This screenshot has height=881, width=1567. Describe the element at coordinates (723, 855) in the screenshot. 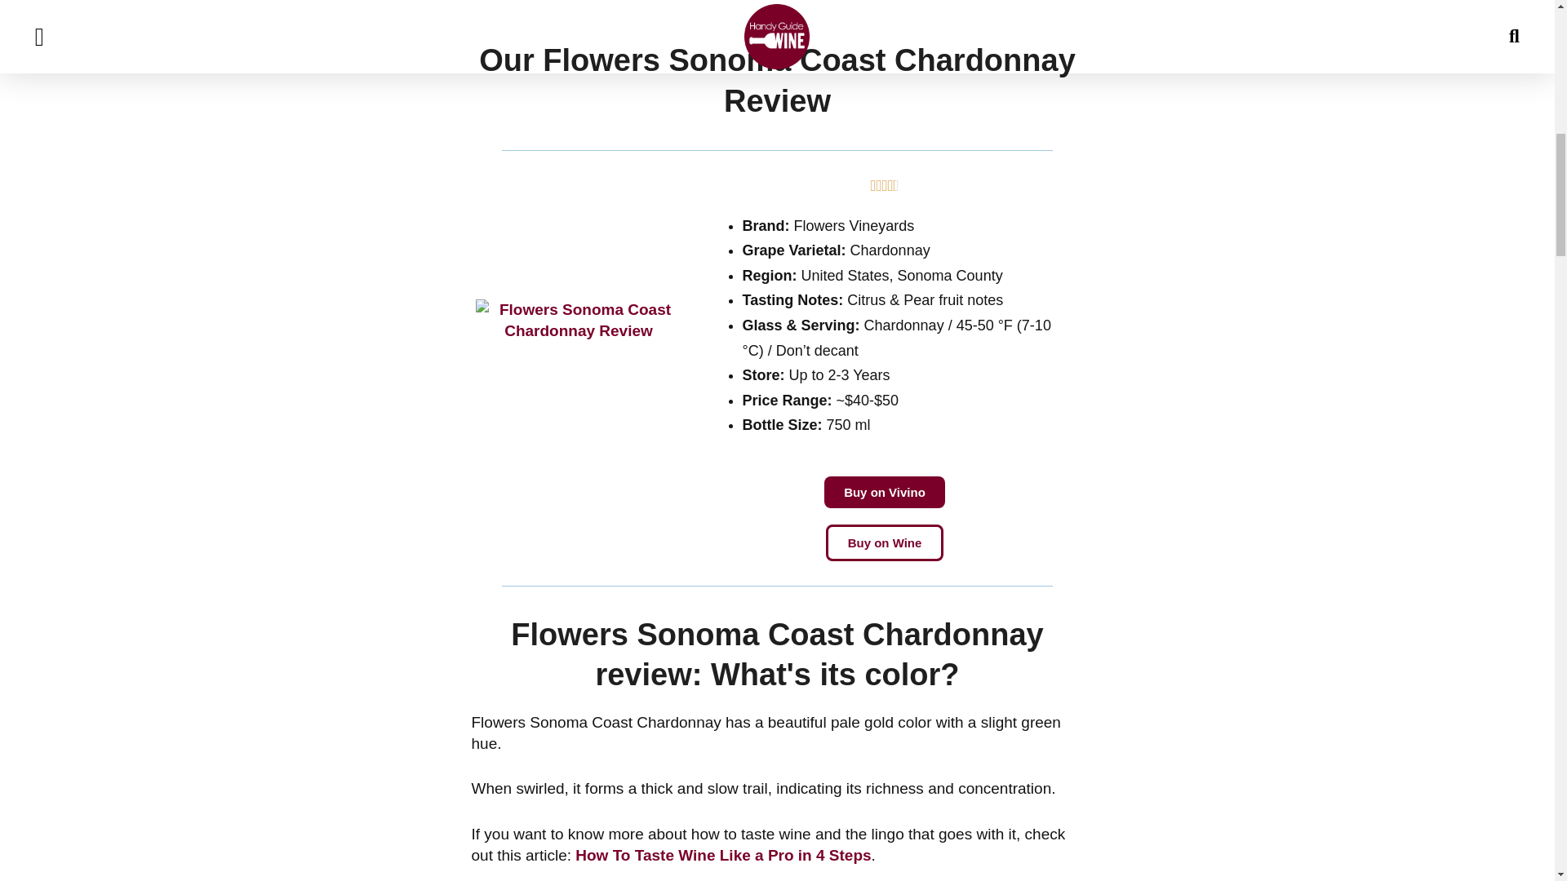

I see `How To Taste Wine Like a Pro in 4 Steps` at that location.